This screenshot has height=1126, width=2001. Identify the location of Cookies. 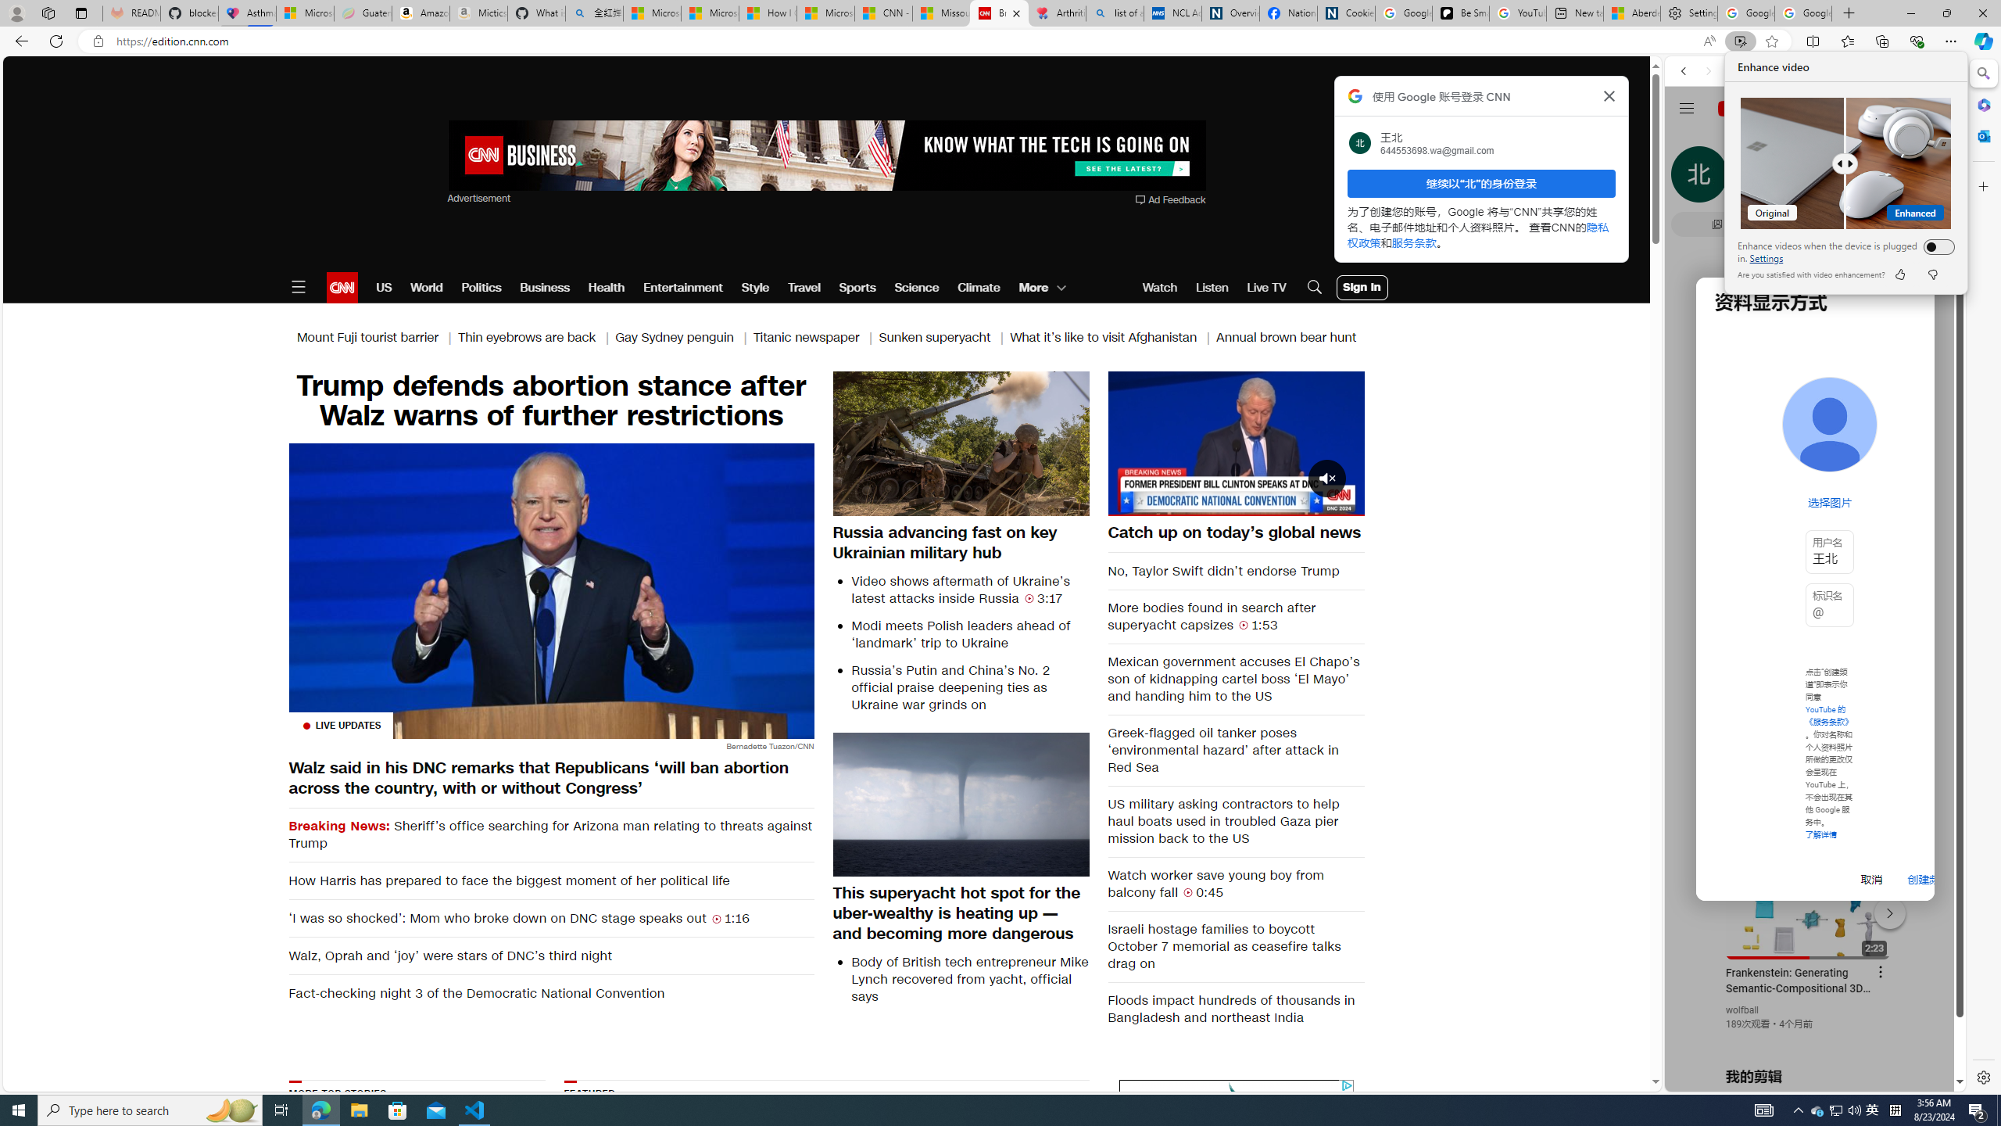
(1346, 13).